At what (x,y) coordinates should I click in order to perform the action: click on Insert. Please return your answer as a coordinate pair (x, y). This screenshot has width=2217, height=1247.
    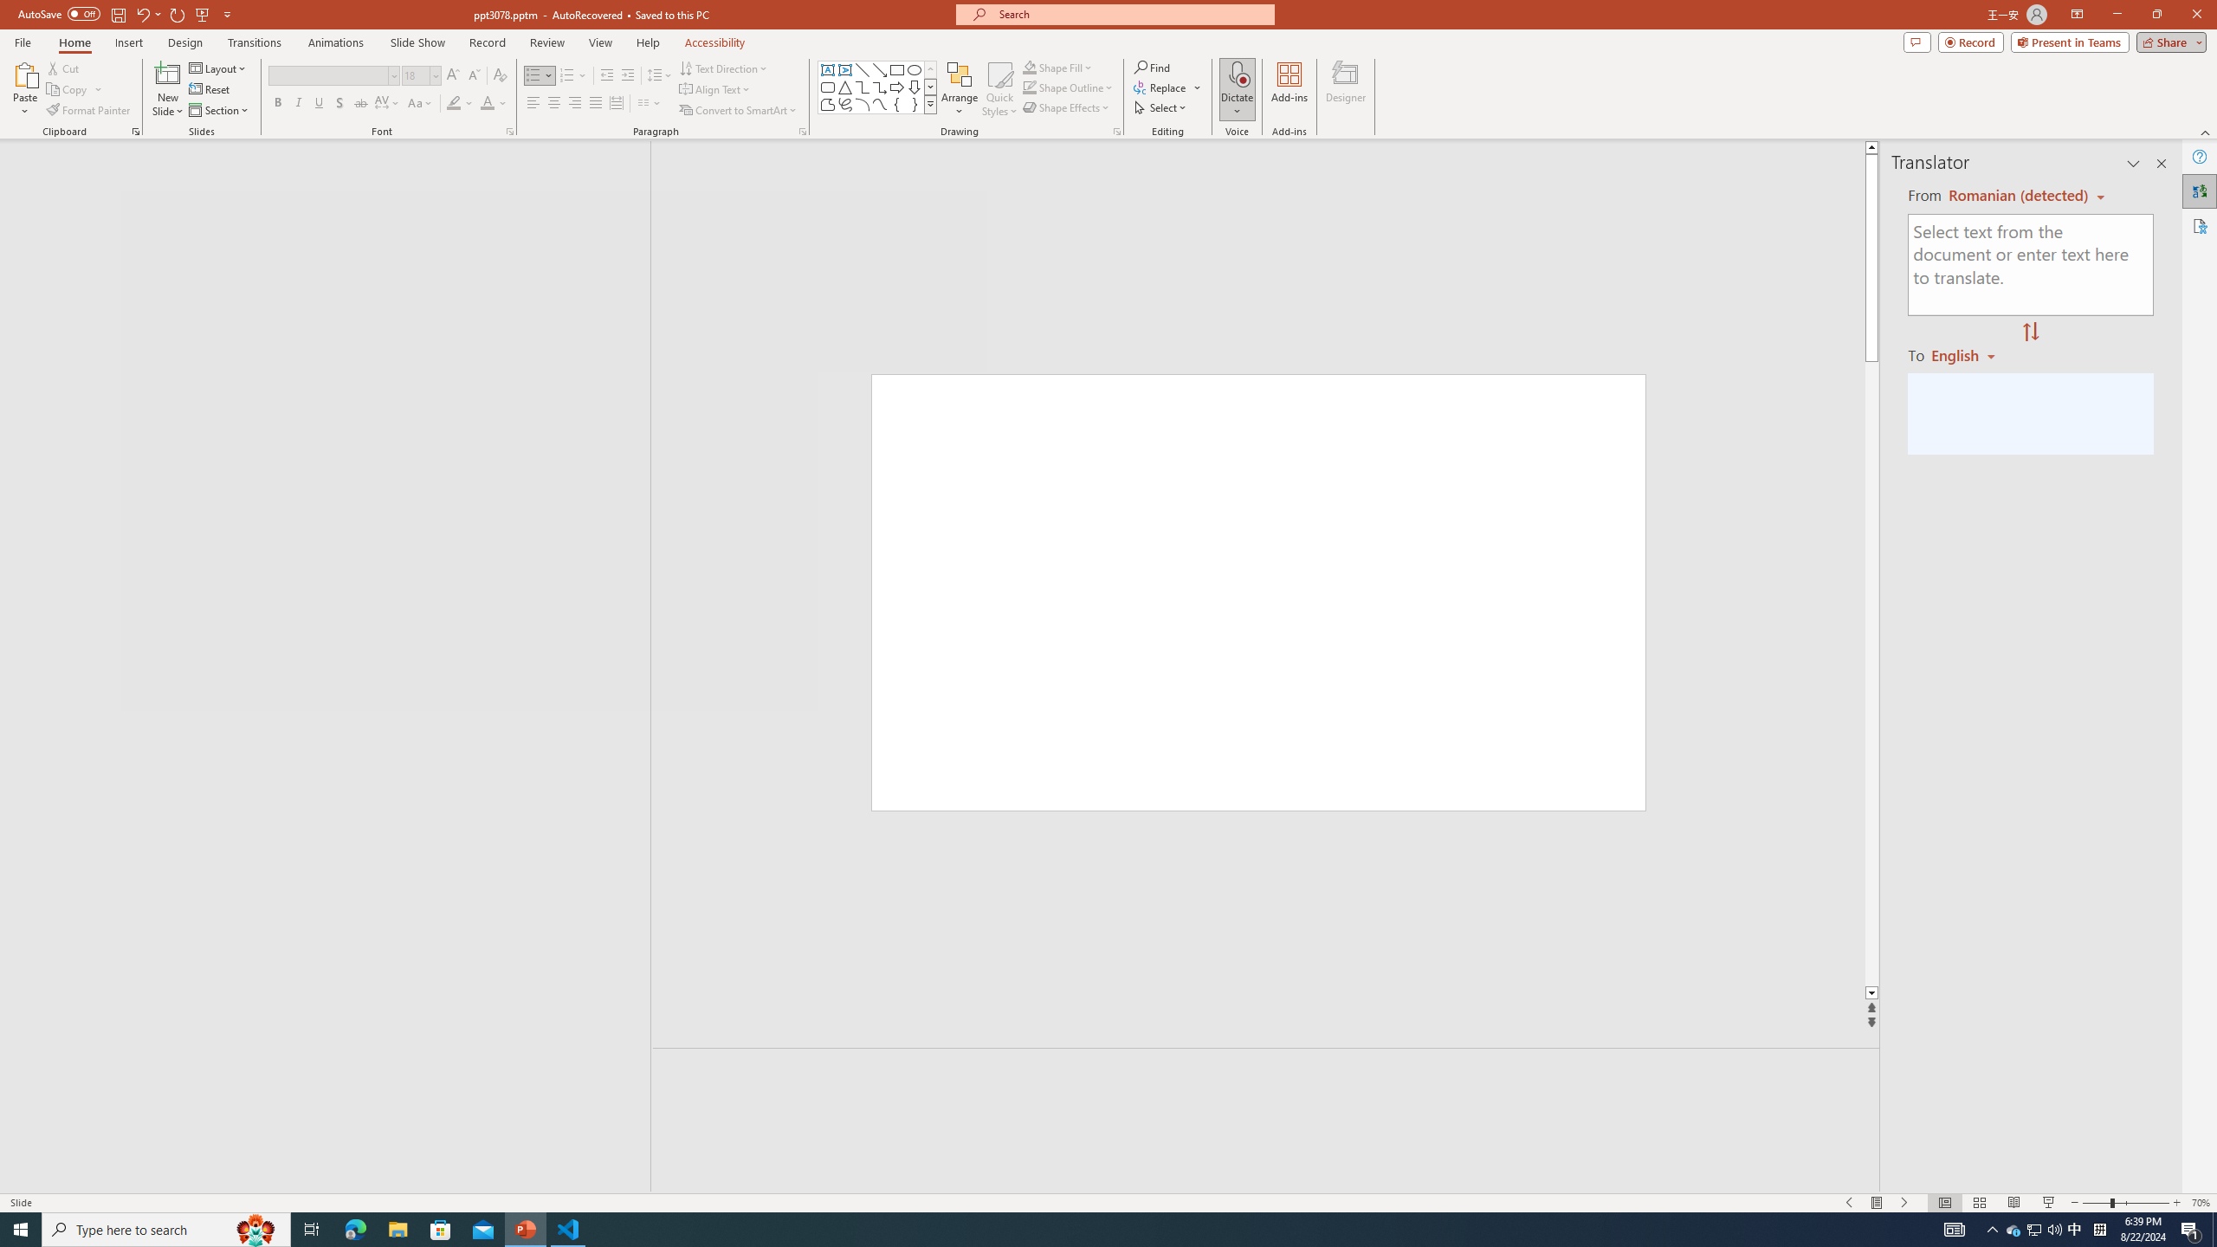
    Looking at the image, I should click on (128, 42).